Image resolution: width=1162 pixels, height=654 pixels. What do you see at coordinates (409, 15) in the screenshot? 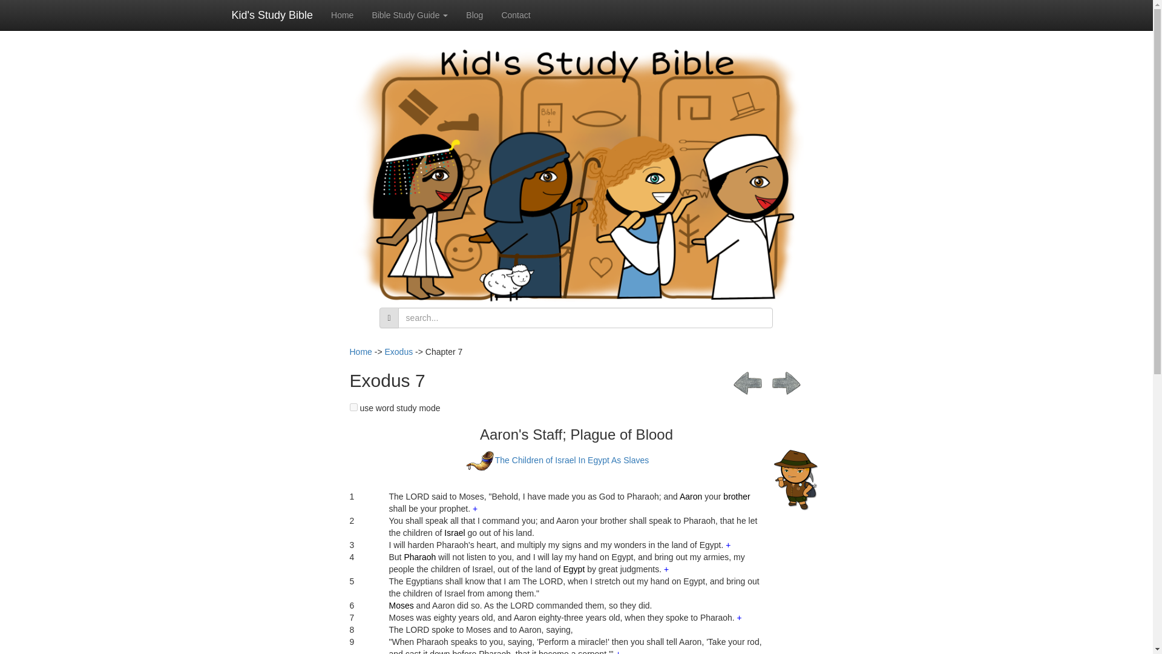
I see `Bible Study Guide` at bounding box center [409, 15].